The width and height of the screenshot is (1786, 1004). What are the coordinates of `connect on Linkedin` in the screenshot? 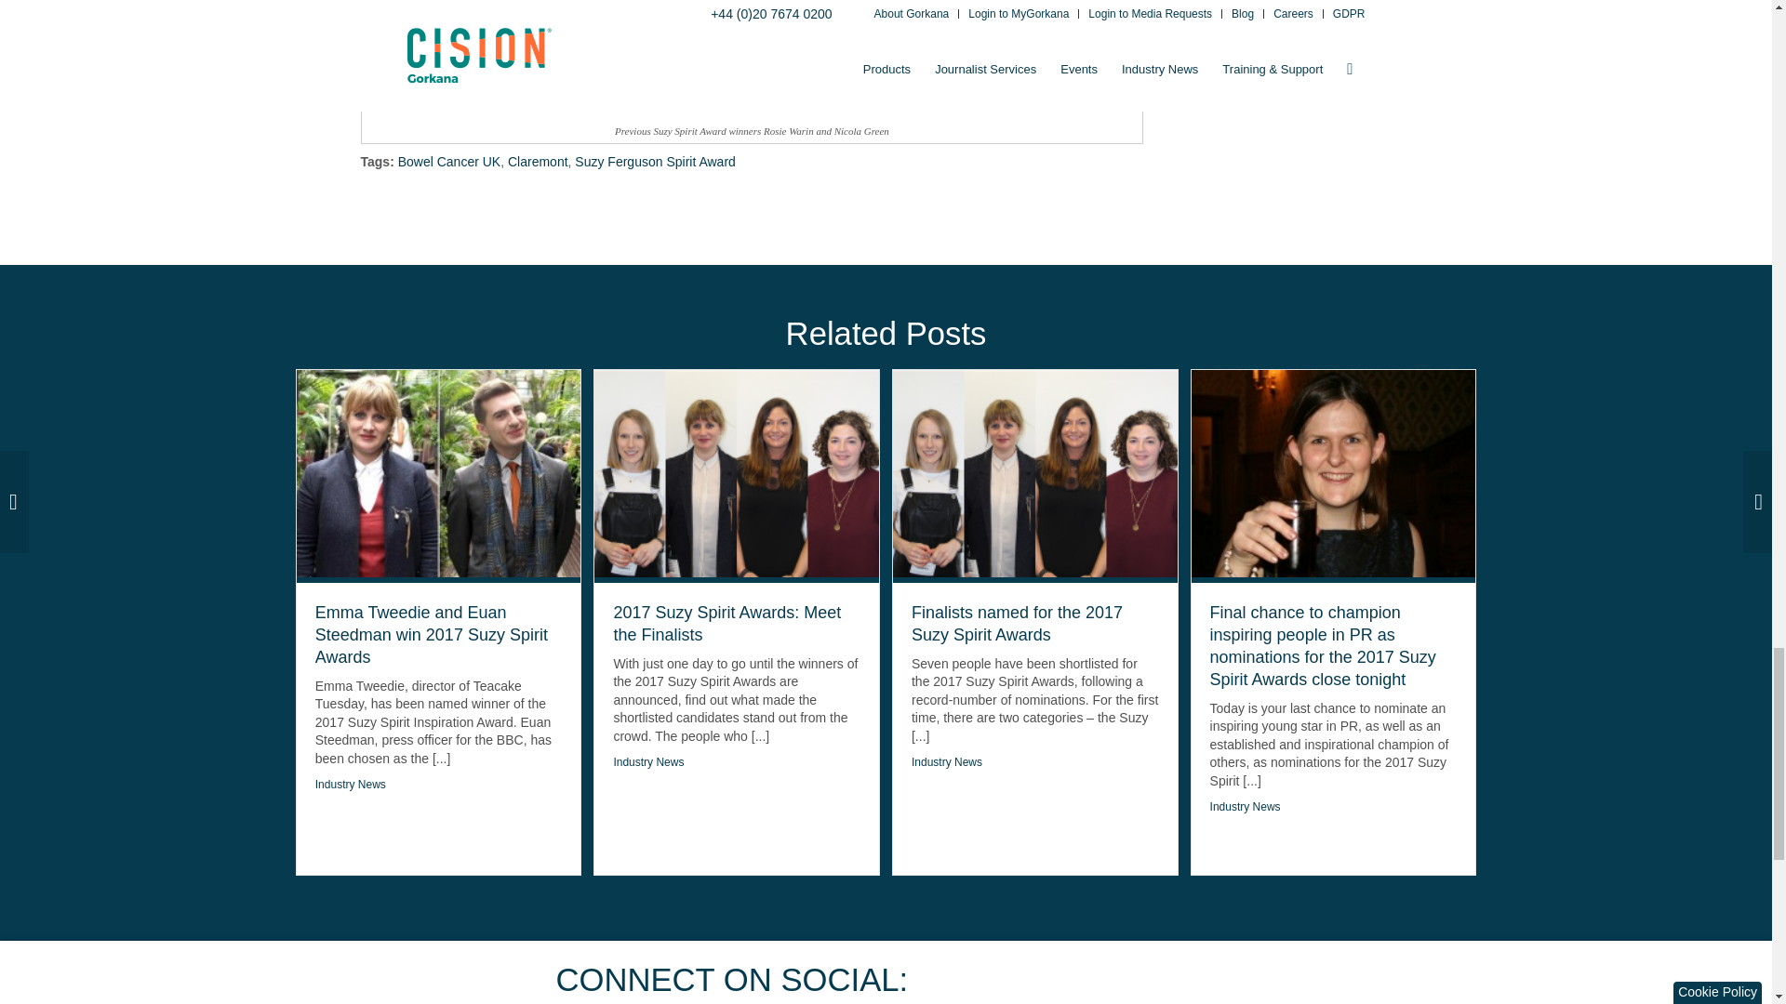 It's located at (1070, 981).